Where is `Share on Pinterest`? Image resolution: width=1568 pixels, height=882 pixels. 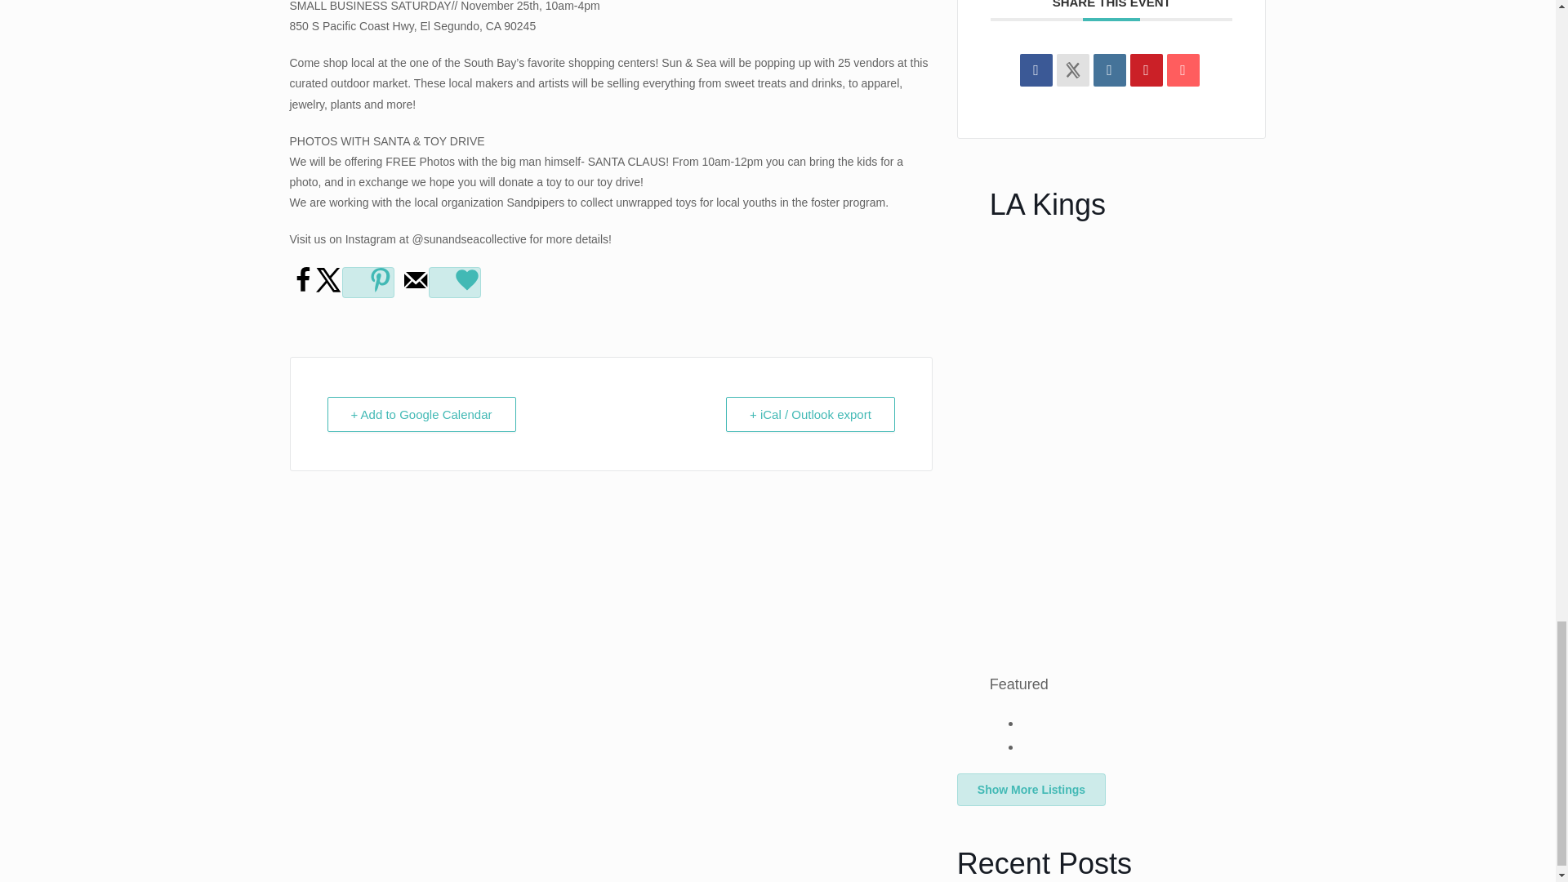 Share on Pinterest is located at coordinates (1147, 69).